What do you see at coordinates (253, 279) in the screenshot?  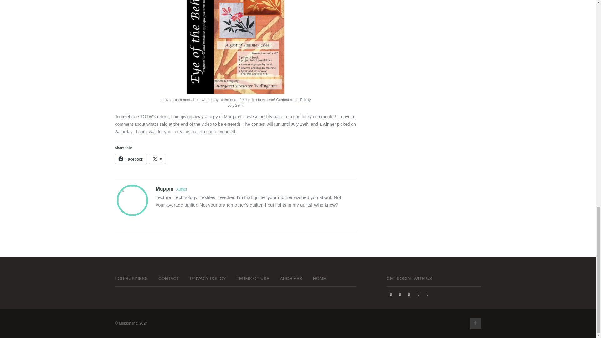 I see `TERMS OF USE` at bounding box center [253, 279].